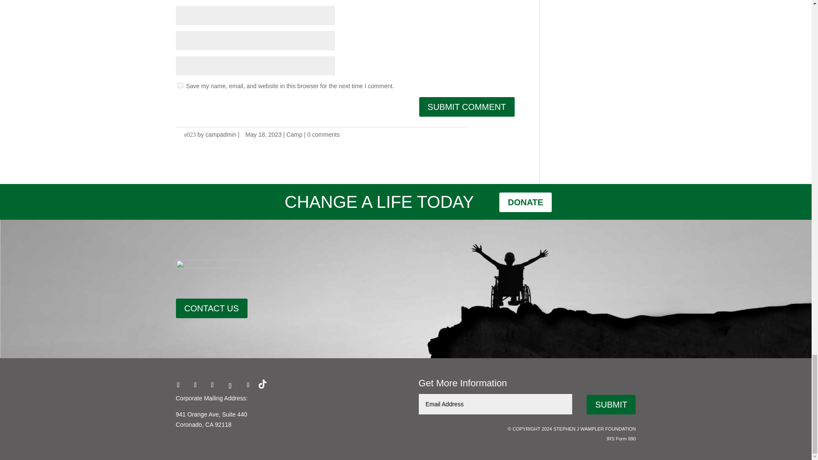  Describe the element at coordinates (230, 386) in the screenshot. I see `Follow on Youtube` at that location.